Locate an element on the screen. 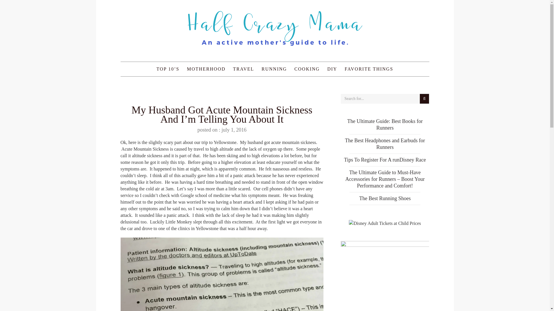 This screenshot has width=554, height=311. MOTHERHOOD is located at coordinates (206, 69).